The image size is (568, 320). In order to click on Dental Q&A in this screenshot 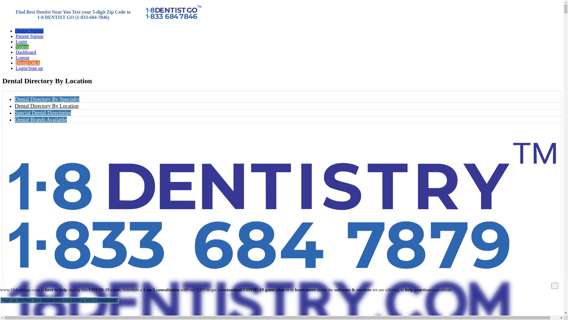, I will do `click(28, 63)`.